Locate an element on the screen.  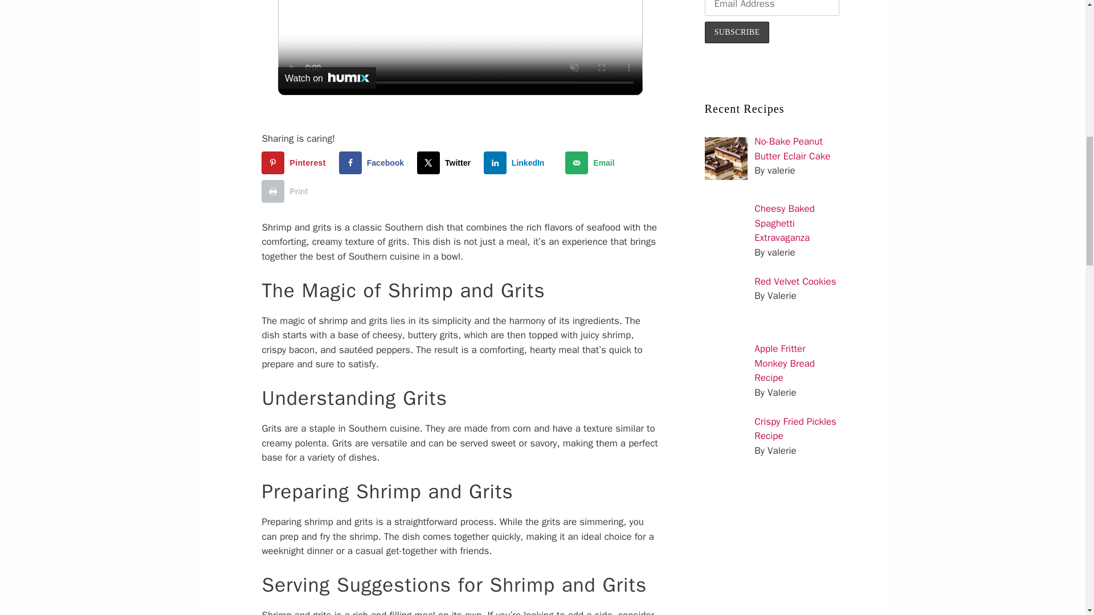
Pinterest is located at coordinates (295, 162).